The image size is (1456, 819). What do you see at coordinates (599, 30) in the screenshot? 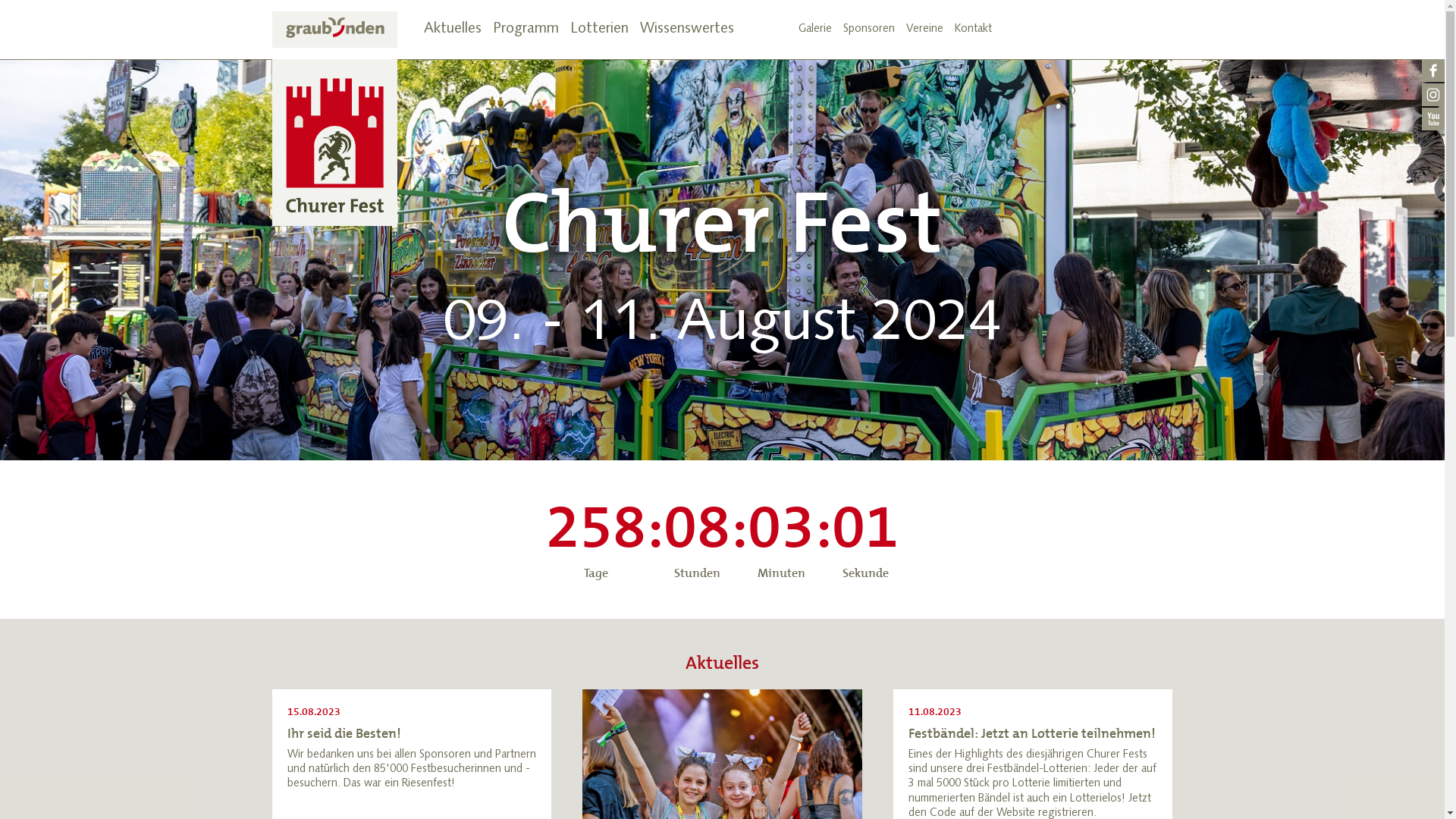
I see `Lotterien` at bounding box center [599, 30].